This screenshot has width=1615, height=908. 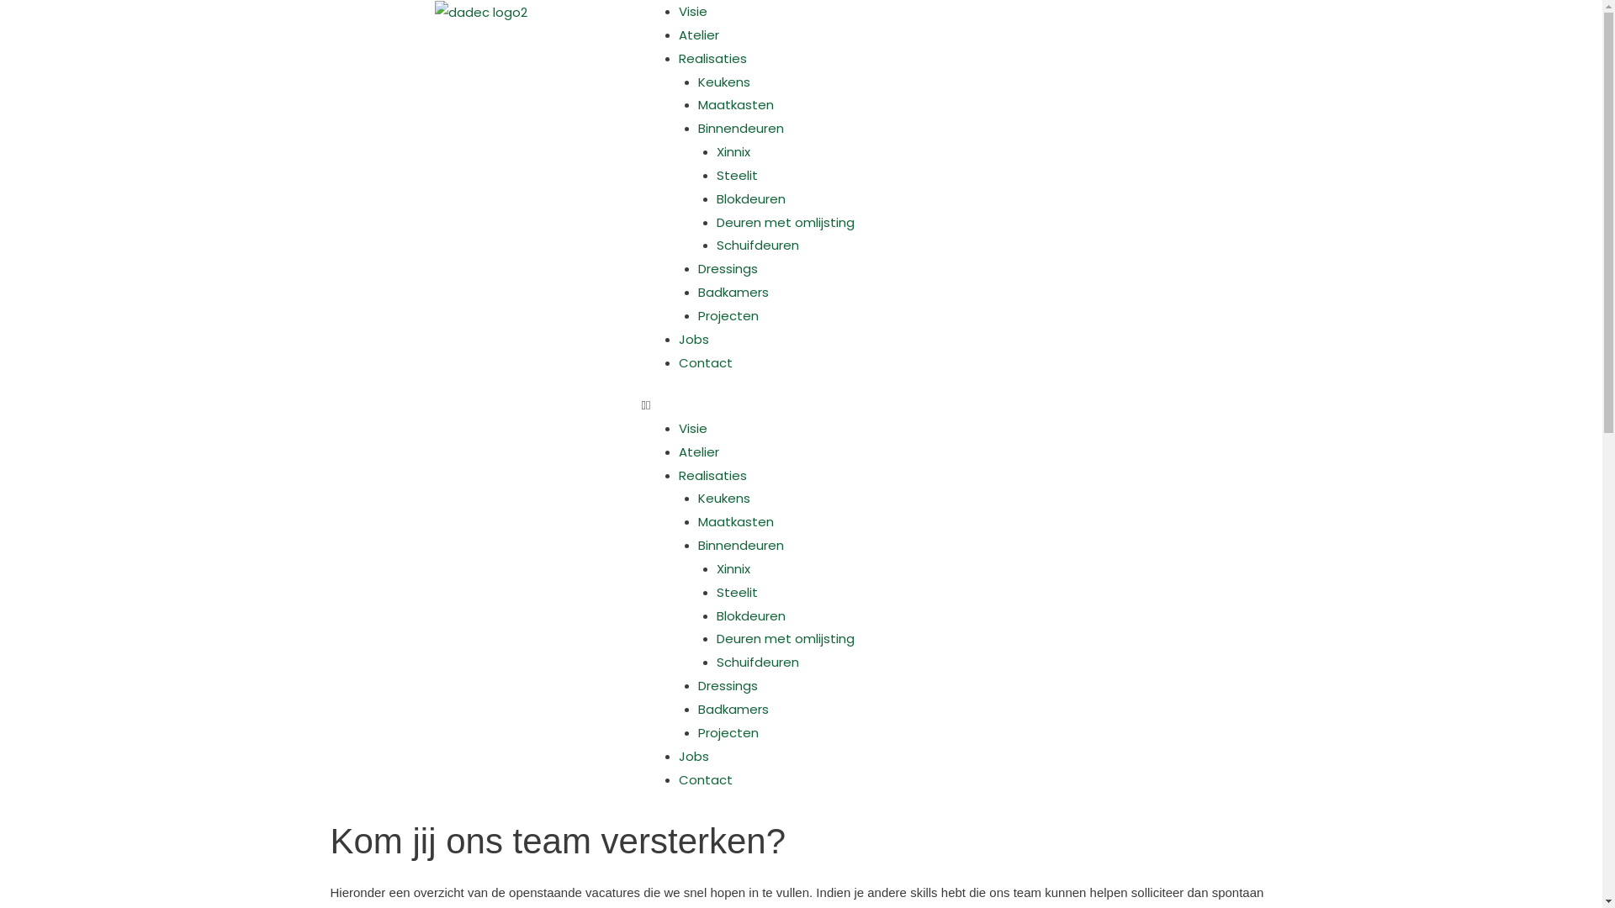 What do you see at coordinates (733, 710) in the screenshot?
I see `Badkamers` at bounding box center [733, 710].